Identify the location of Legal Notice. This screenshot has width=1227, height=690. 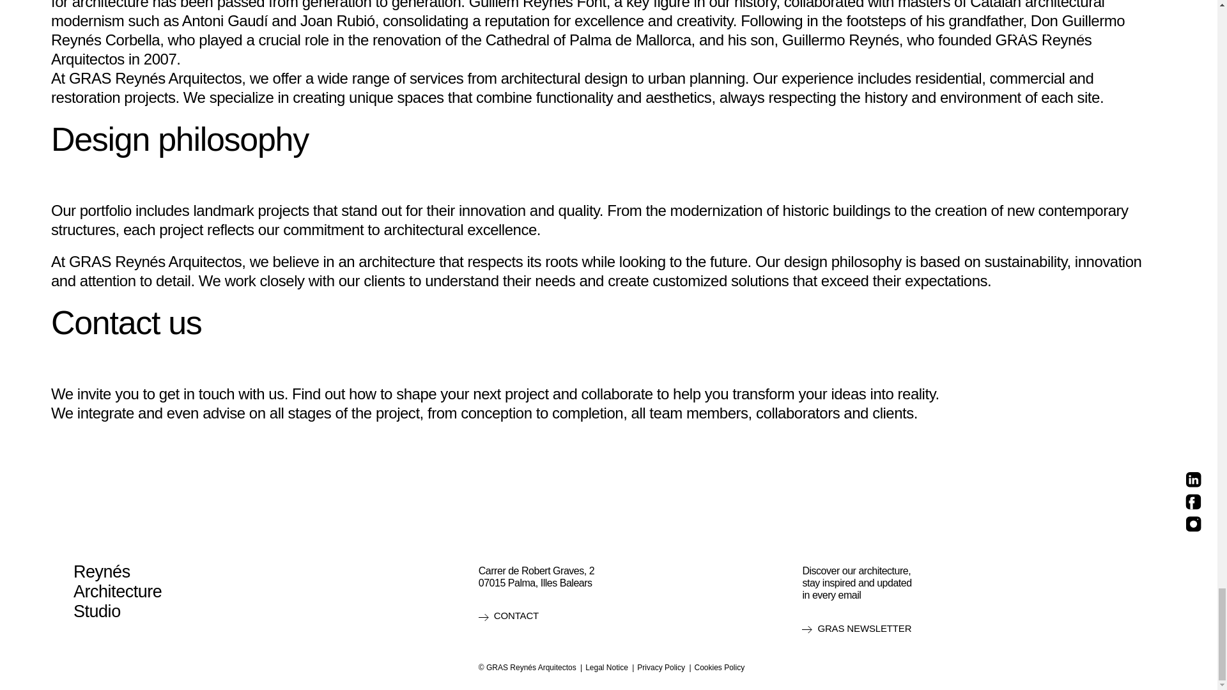
(606, 667).